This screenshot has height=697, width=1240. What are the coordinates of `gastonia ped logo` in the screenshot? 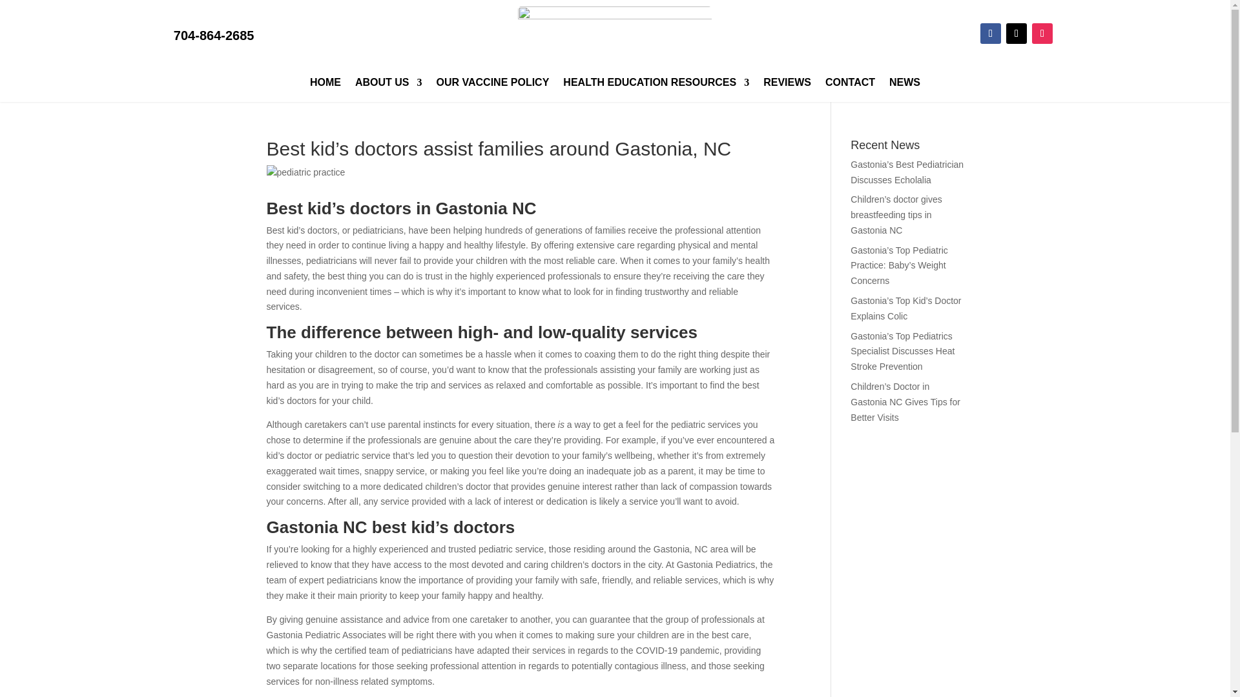 It's located at (615, 36).